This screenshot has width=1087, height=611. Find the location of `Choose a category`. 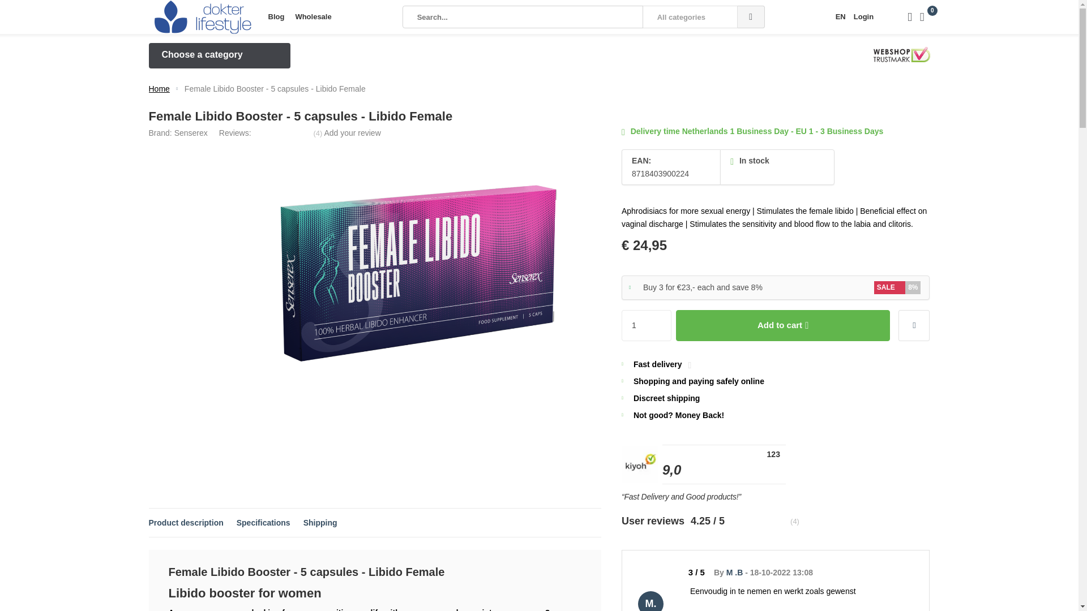

Choose a category is located at coordinates (219, 55).